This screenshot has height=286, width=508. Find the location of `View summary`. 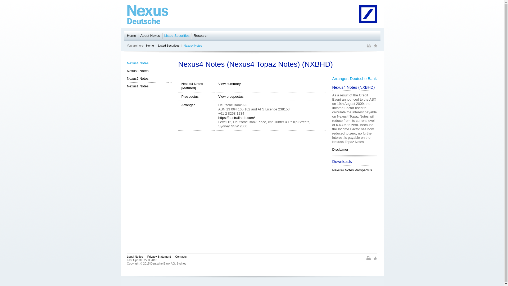

View summary is located at coordinates (230, 84).